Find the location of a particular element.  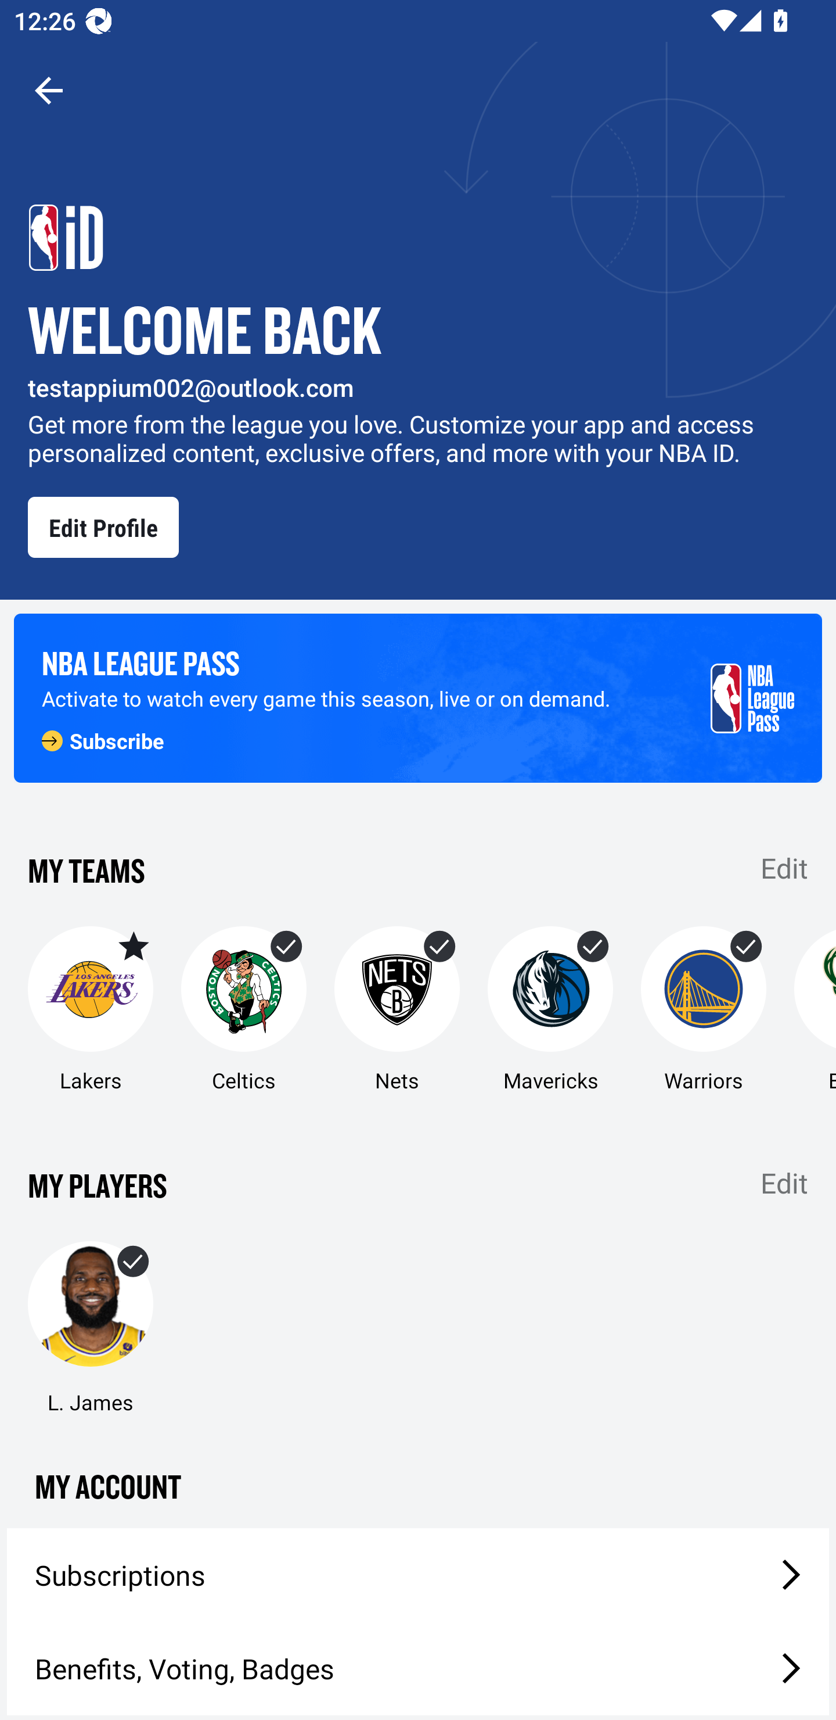

Navigate up is located at coordinates (49, 90).